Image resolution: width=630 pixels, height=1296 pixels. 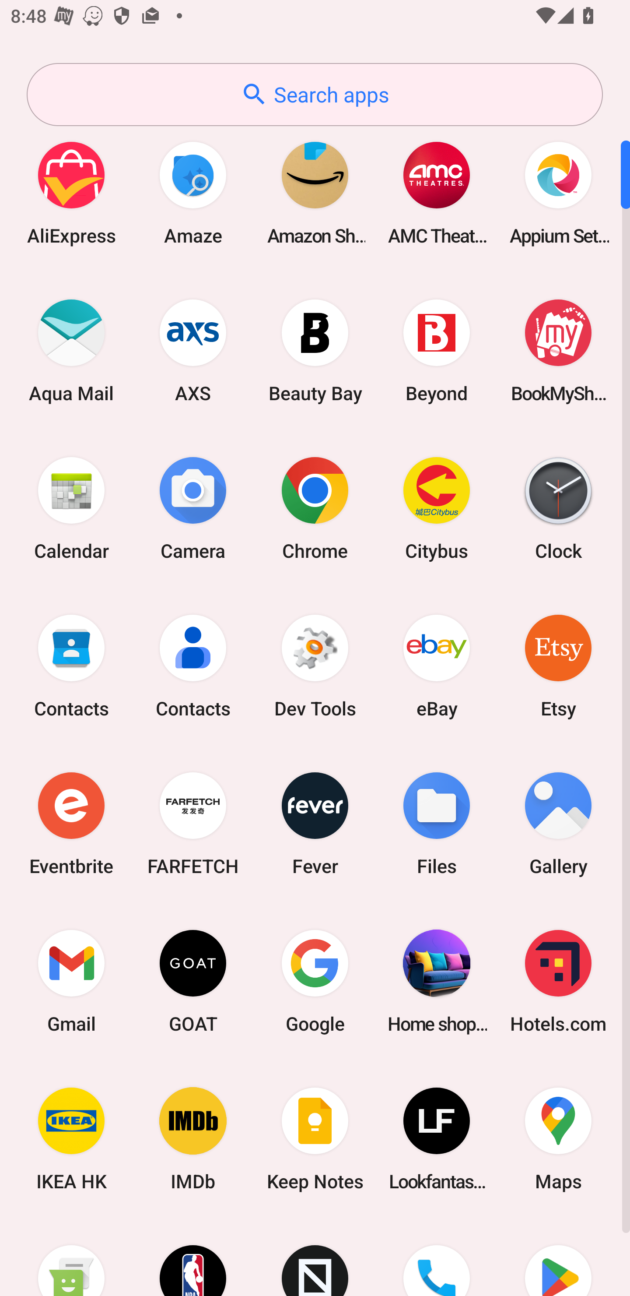 I want to click on Eventbrite, so click(x=71, y=823).